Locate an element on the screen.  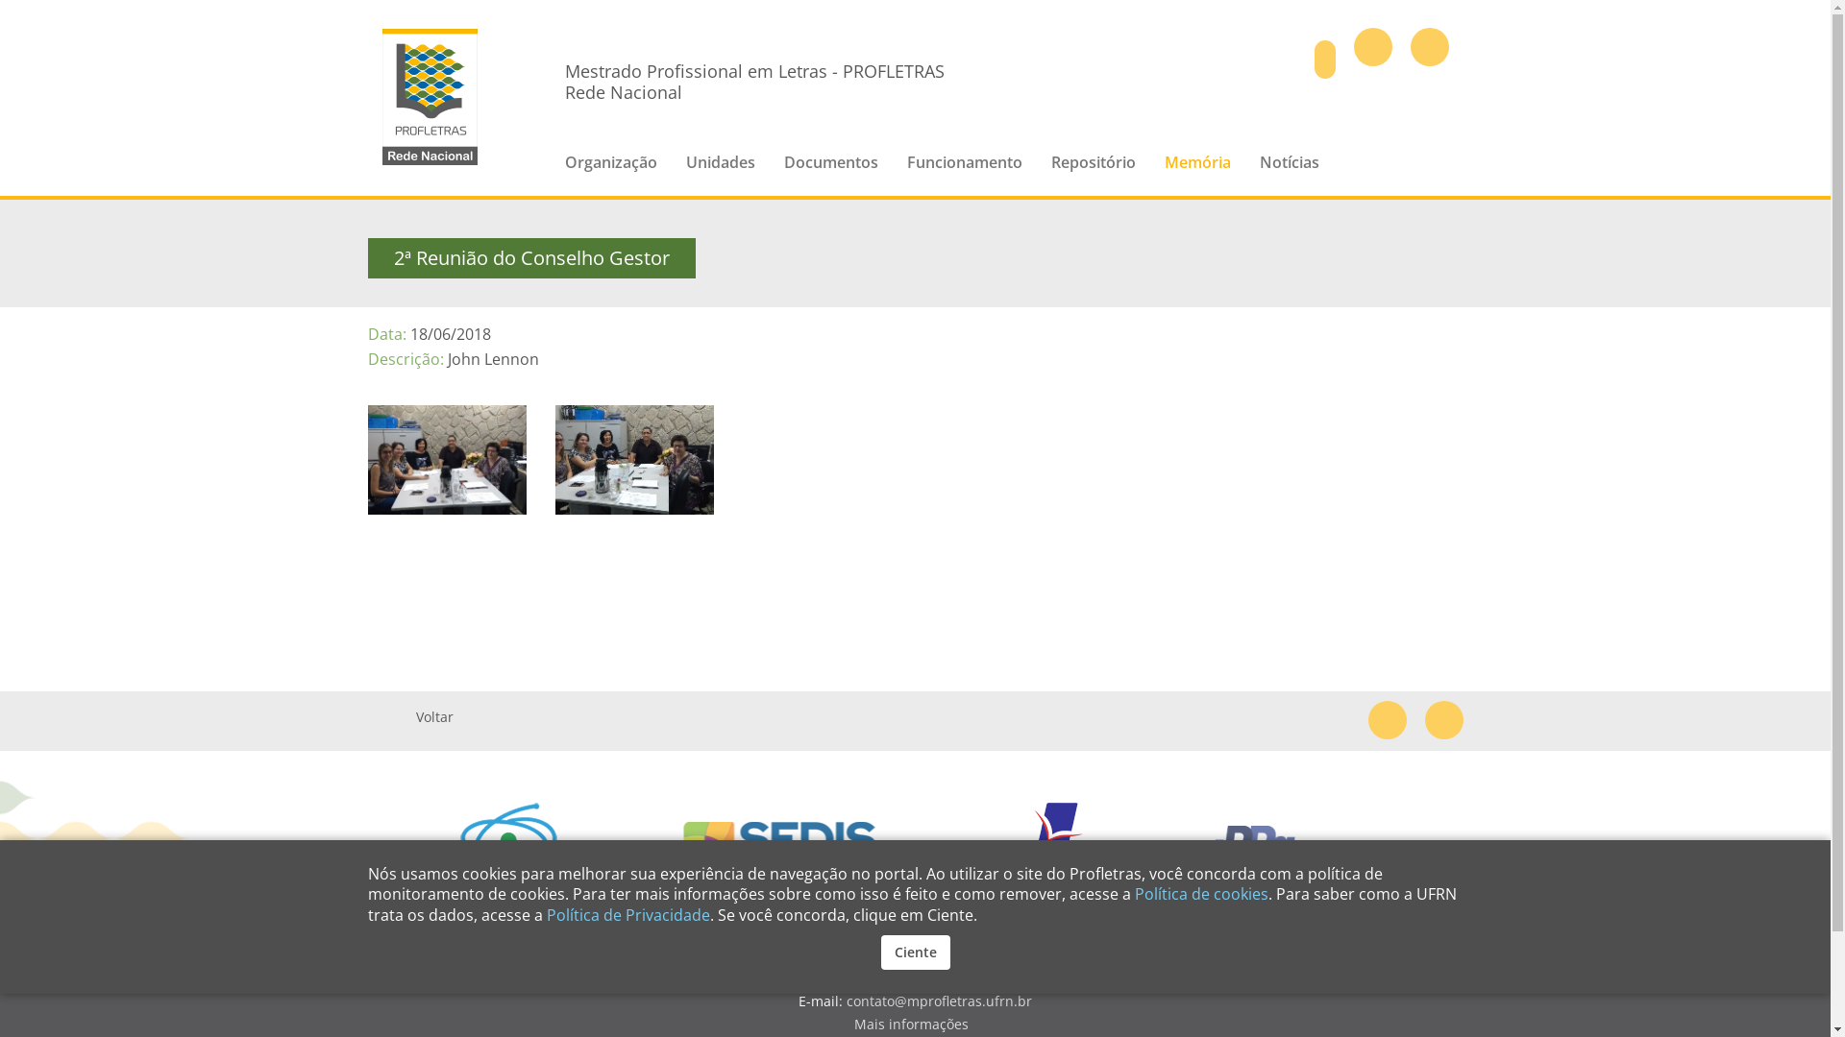
Acesse o portal da PPG/UFRN is located at coordinates (1336, 847).